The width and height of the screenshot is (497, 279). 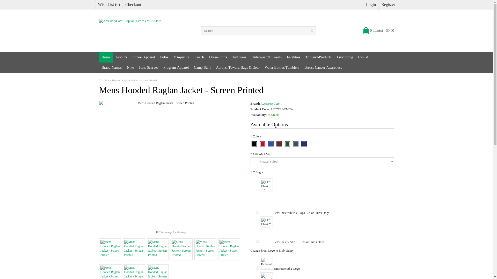 What do you see at coordinates (134, 249) in the screenshot?
I see `Mens Hooded Raglan Jacket - Screen Printed` at bounding box center [134, 249].